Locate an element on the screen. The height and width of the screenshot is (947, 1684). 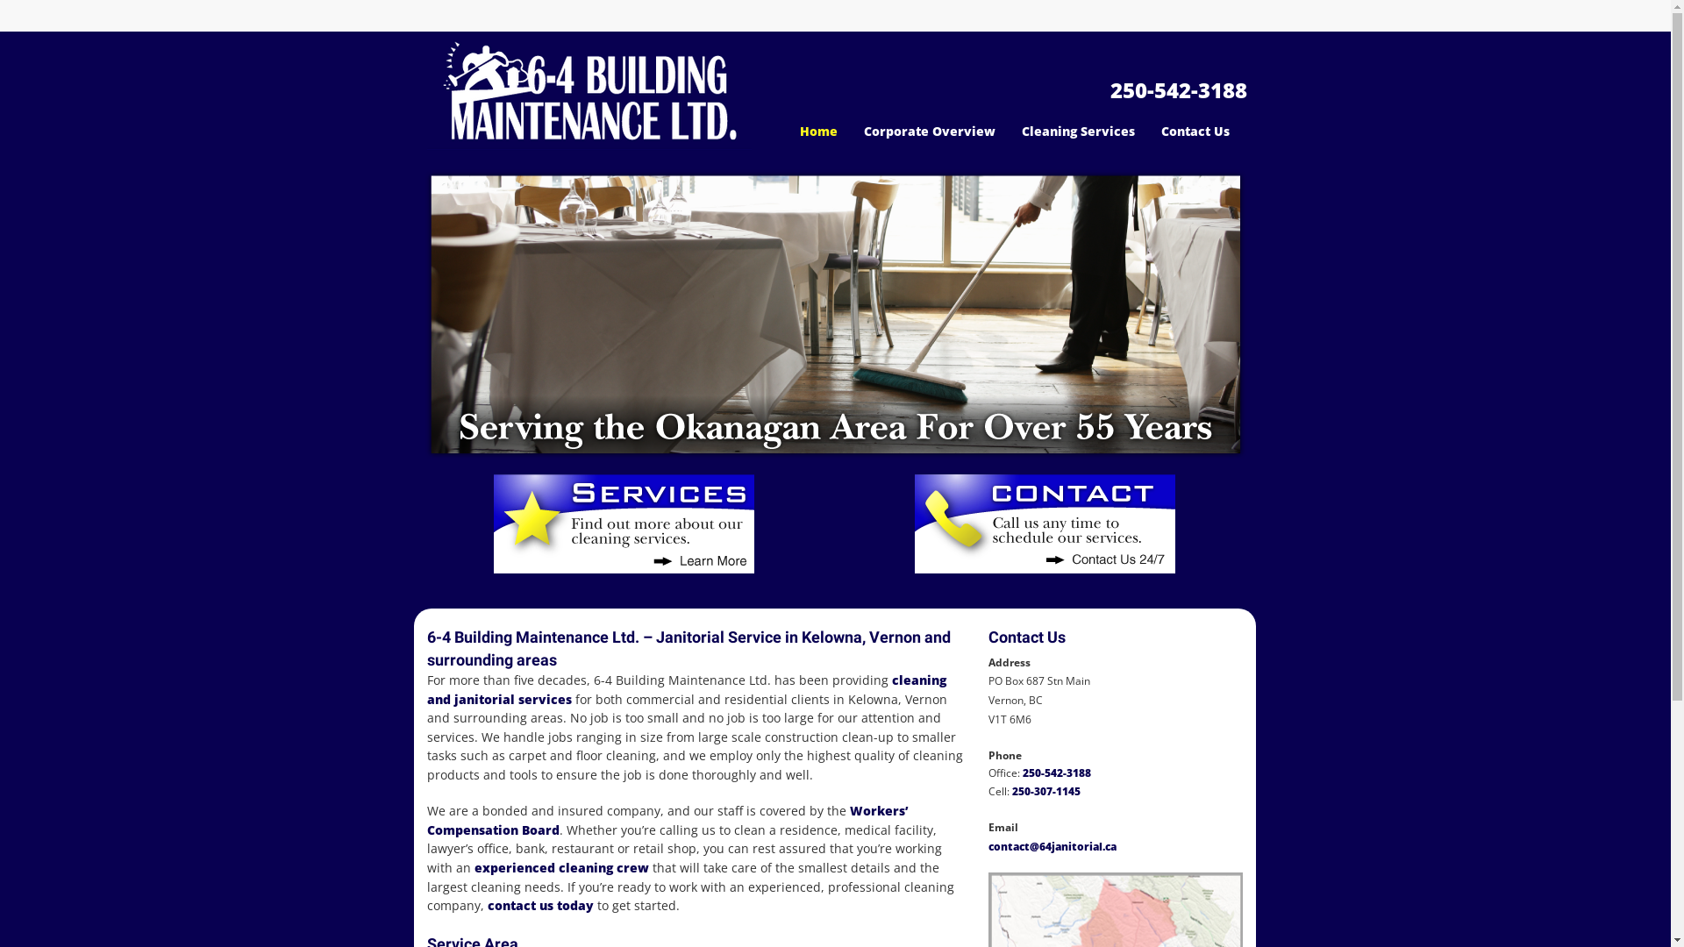
Corporate Overview is located at coordinates (930, 132).